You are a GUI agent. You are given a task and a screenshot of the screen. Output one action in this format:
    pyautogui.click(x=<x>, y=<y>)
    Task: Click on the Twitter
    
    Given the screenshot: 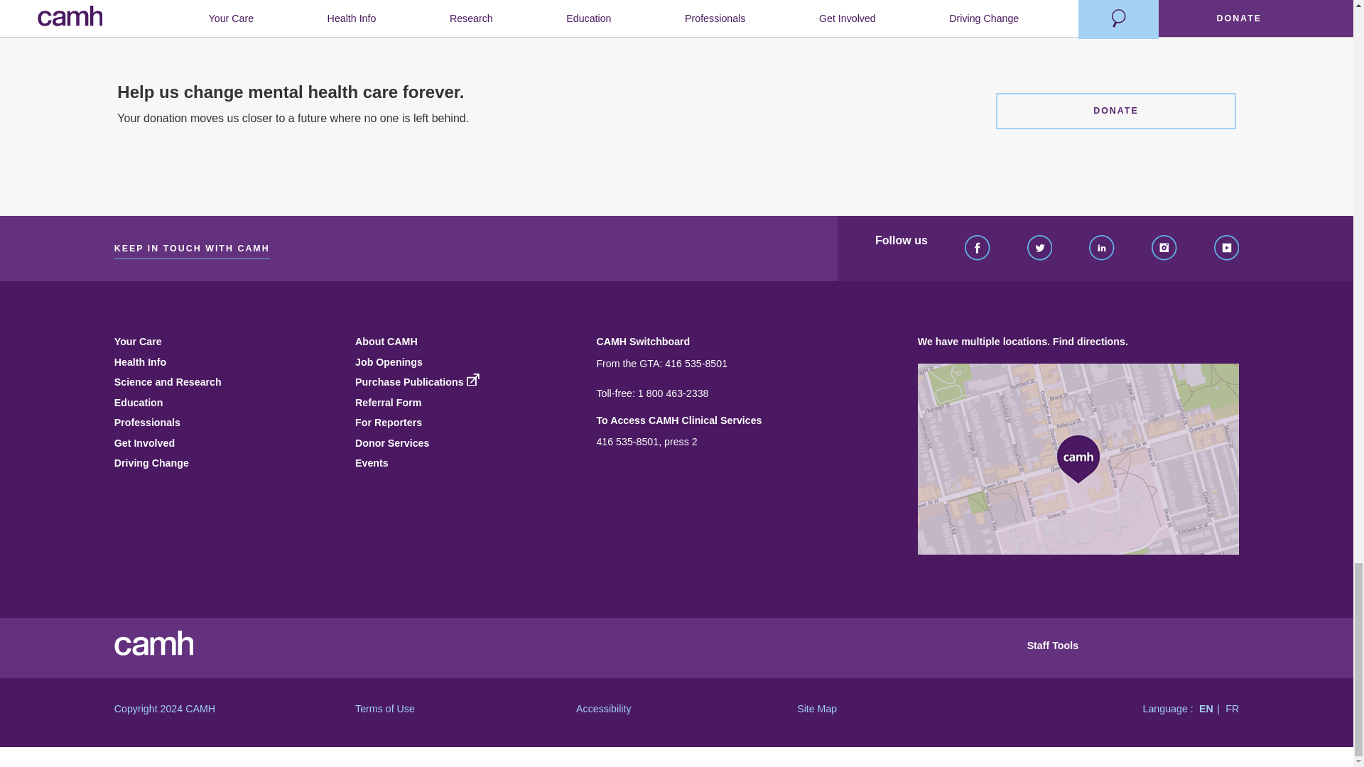 What is the action you would take?
    pyautogui.click(x=1040, y=249)
    